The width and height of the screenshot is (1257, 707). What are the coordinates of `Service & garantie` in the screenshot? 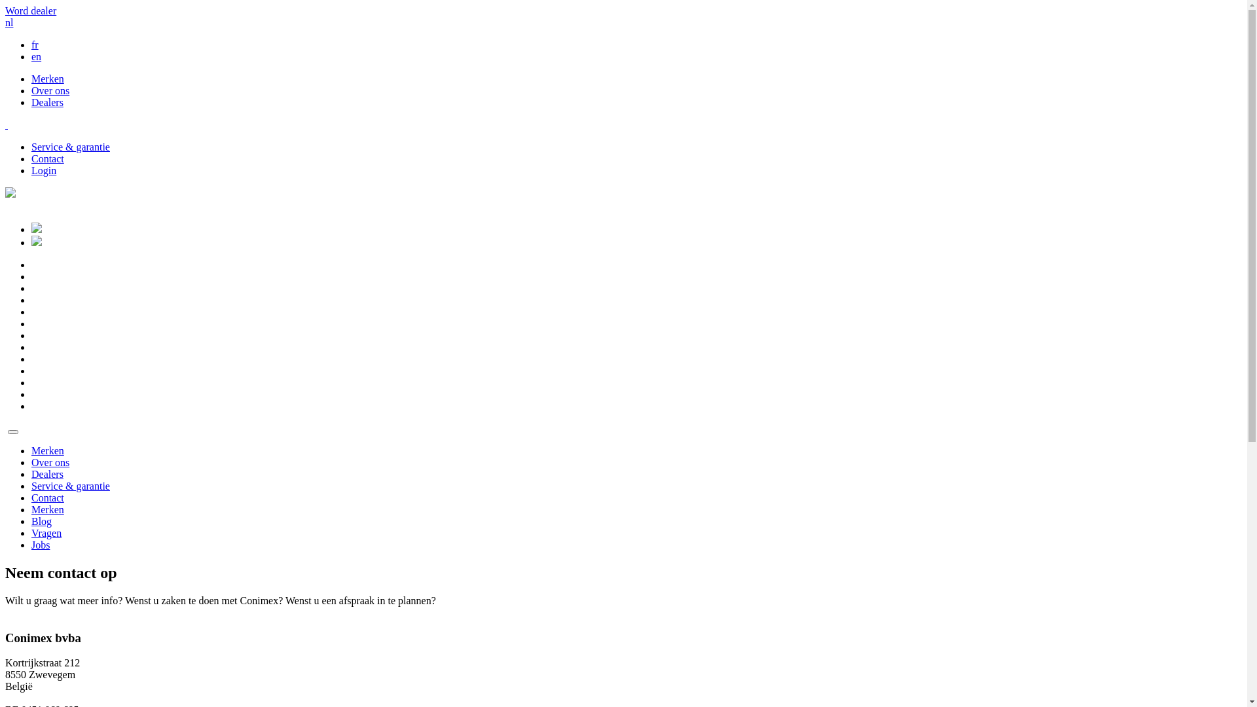 It's located at (71, 147).